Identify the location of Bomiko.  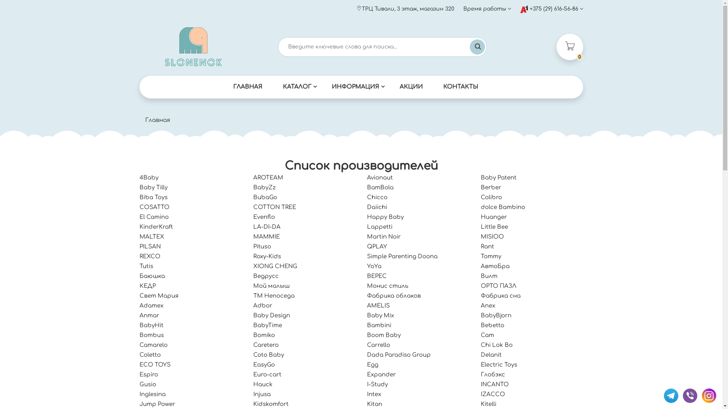
(264, 335).